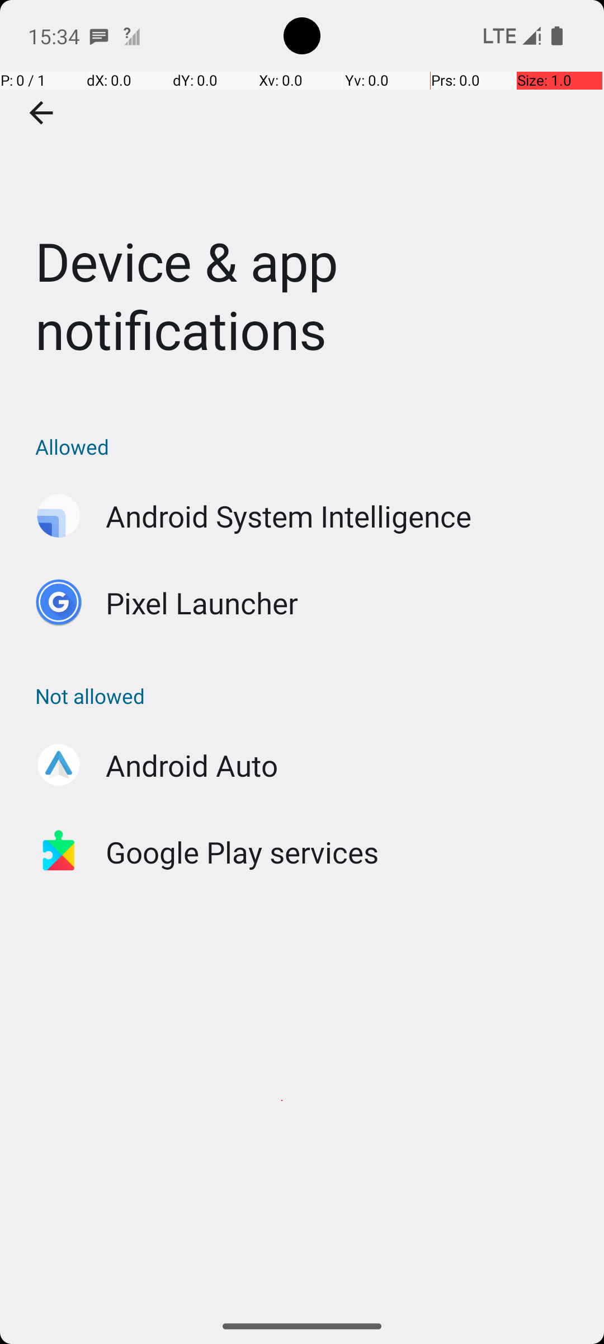 This screenshot has width=604, height=1344. Describe the element at coordinates (289, 516) in the screenshot. I see `Android System Intelligence` at that location.